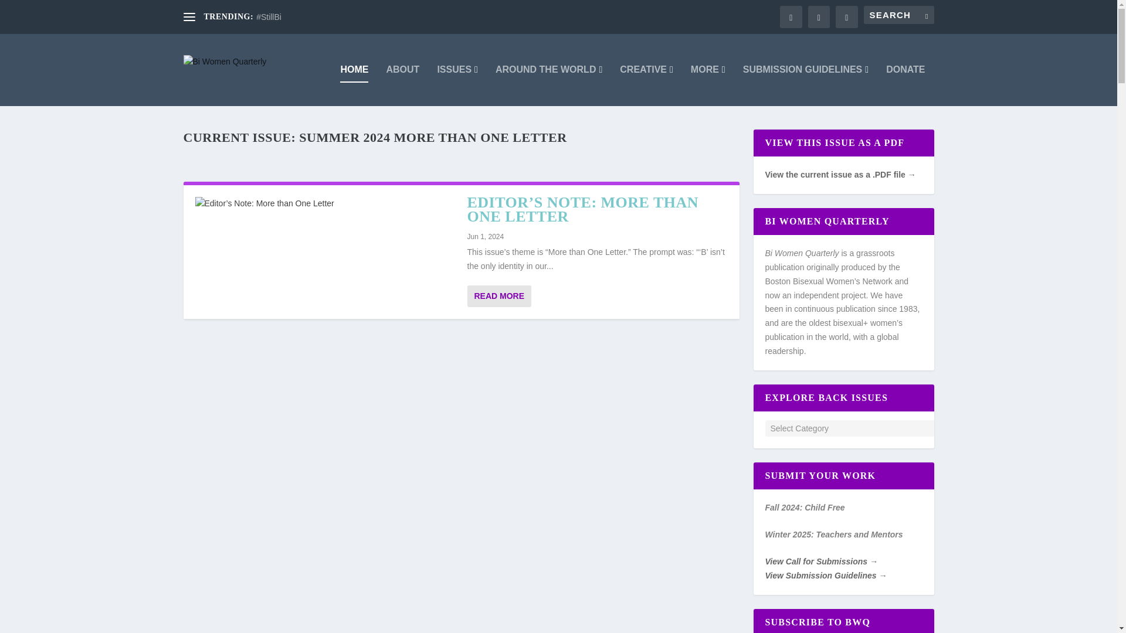 The image size is (1126, 633). Describe the element at coordinates (646, 86) in the screenshot. I see `CREATIVE` at that location.